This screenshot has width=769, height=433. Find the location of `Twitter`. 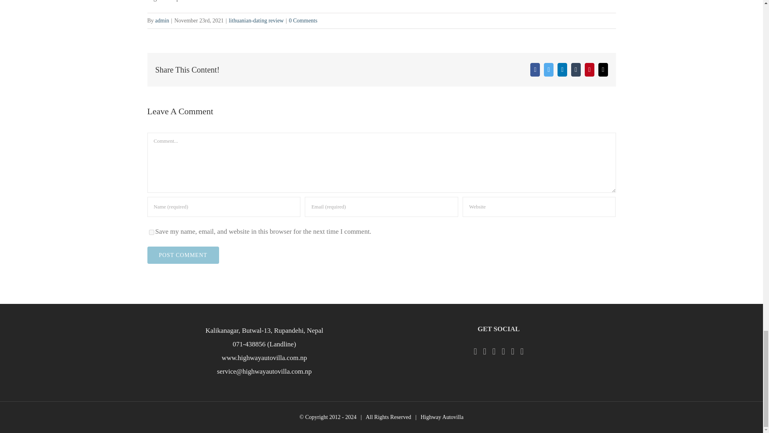

Twitter is located at coordinates (549, 70).